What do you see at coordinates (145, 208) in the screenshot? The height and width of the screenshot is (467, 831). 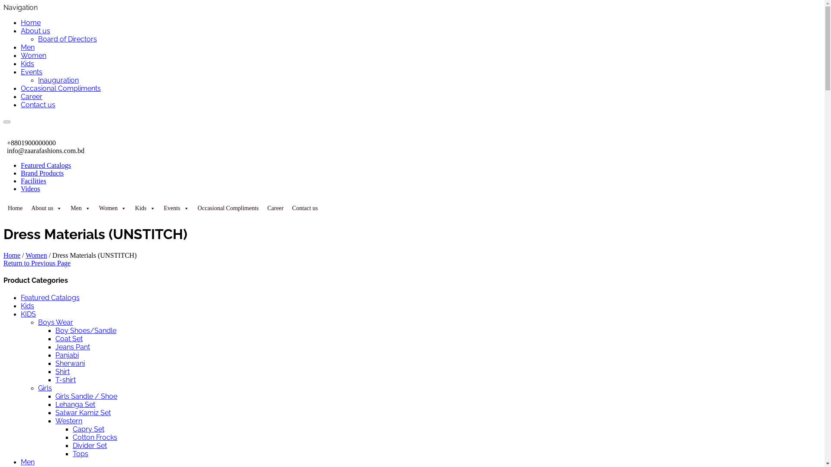 I see `Kids` at bounding box center [145, 208].